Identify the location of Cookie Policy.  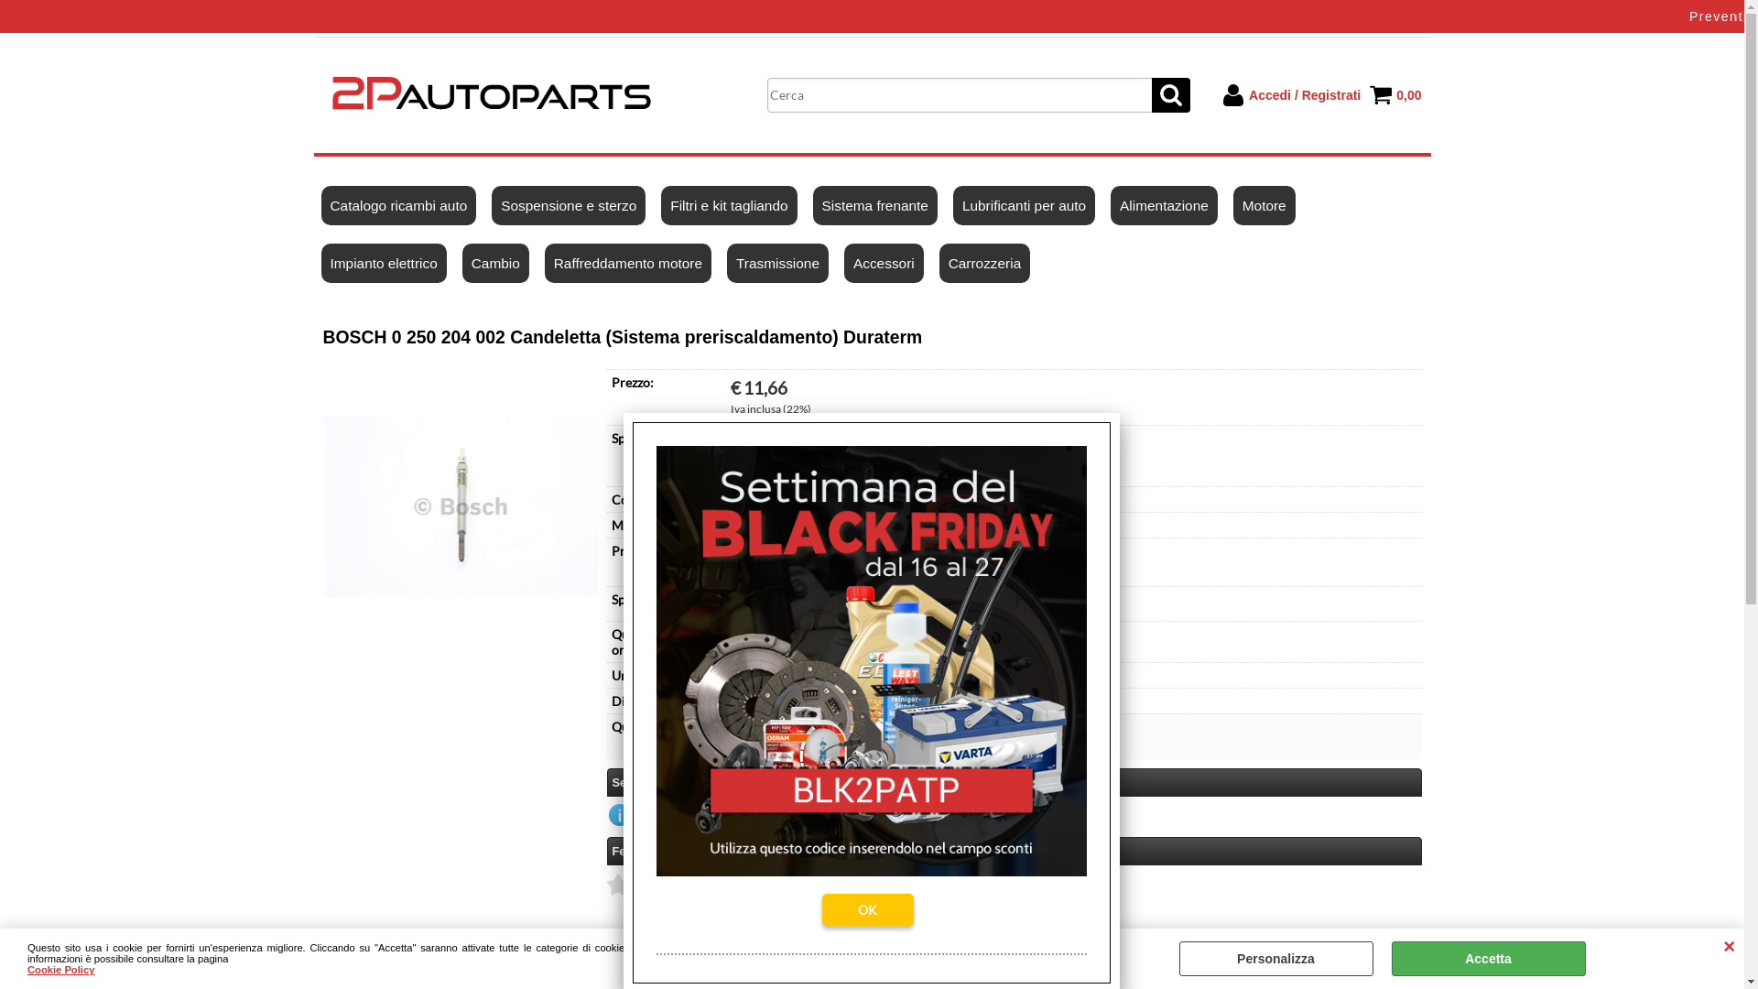
(60, 970).